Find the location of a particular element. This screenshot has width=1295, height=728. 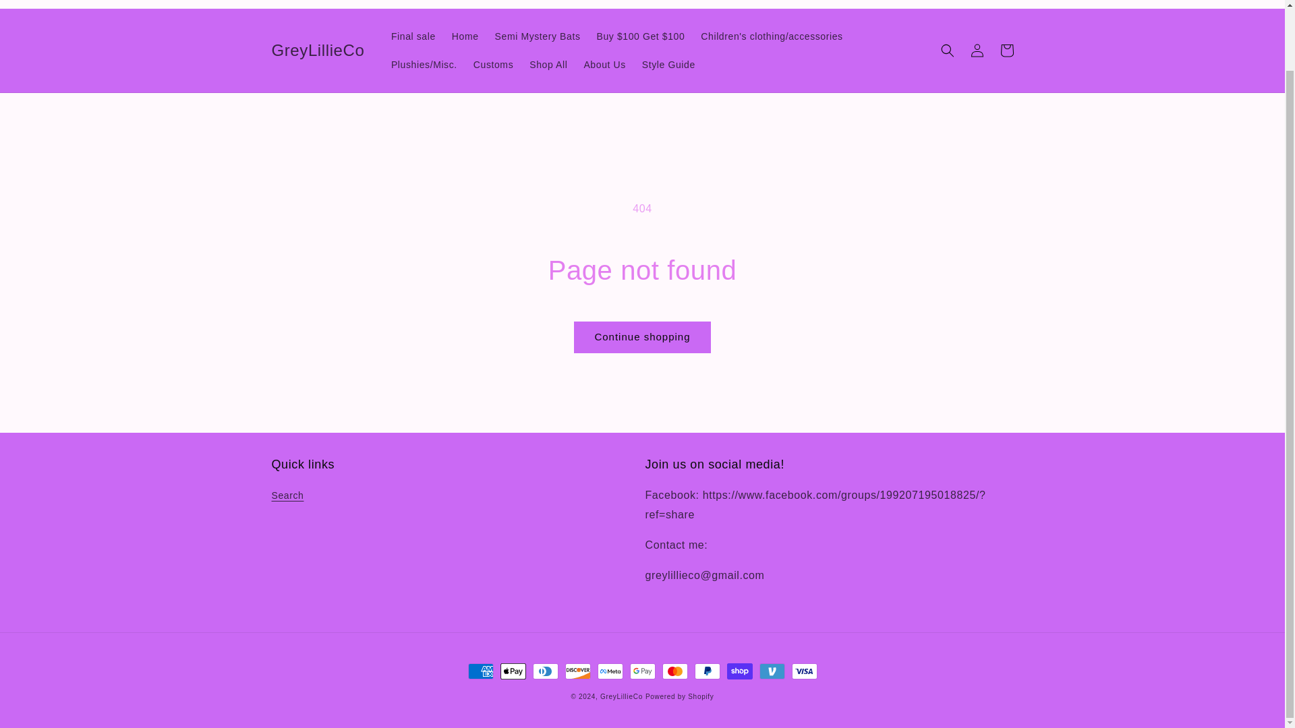

Style Guide is located at coordinates (668, 64).